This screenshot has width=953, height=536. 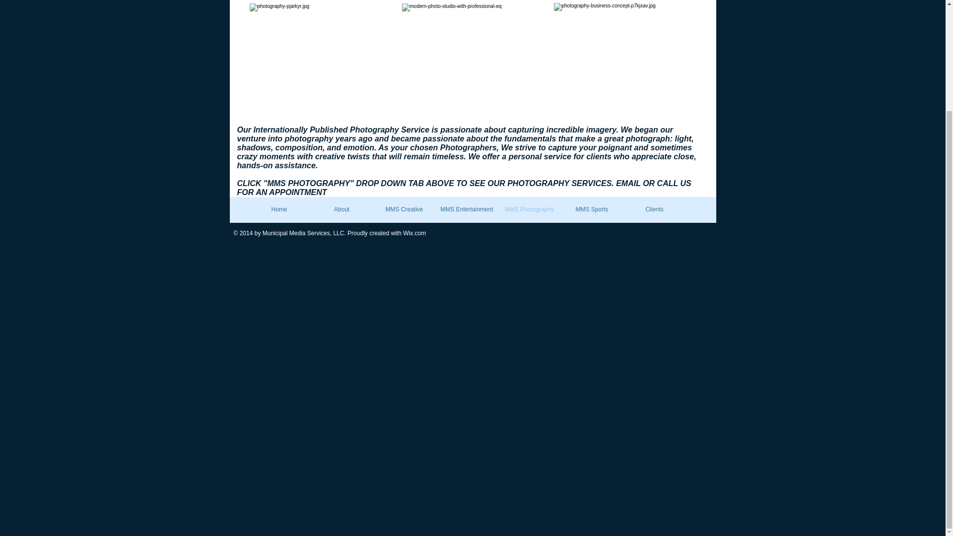 I want to click on About, so click(x=341, y=209).